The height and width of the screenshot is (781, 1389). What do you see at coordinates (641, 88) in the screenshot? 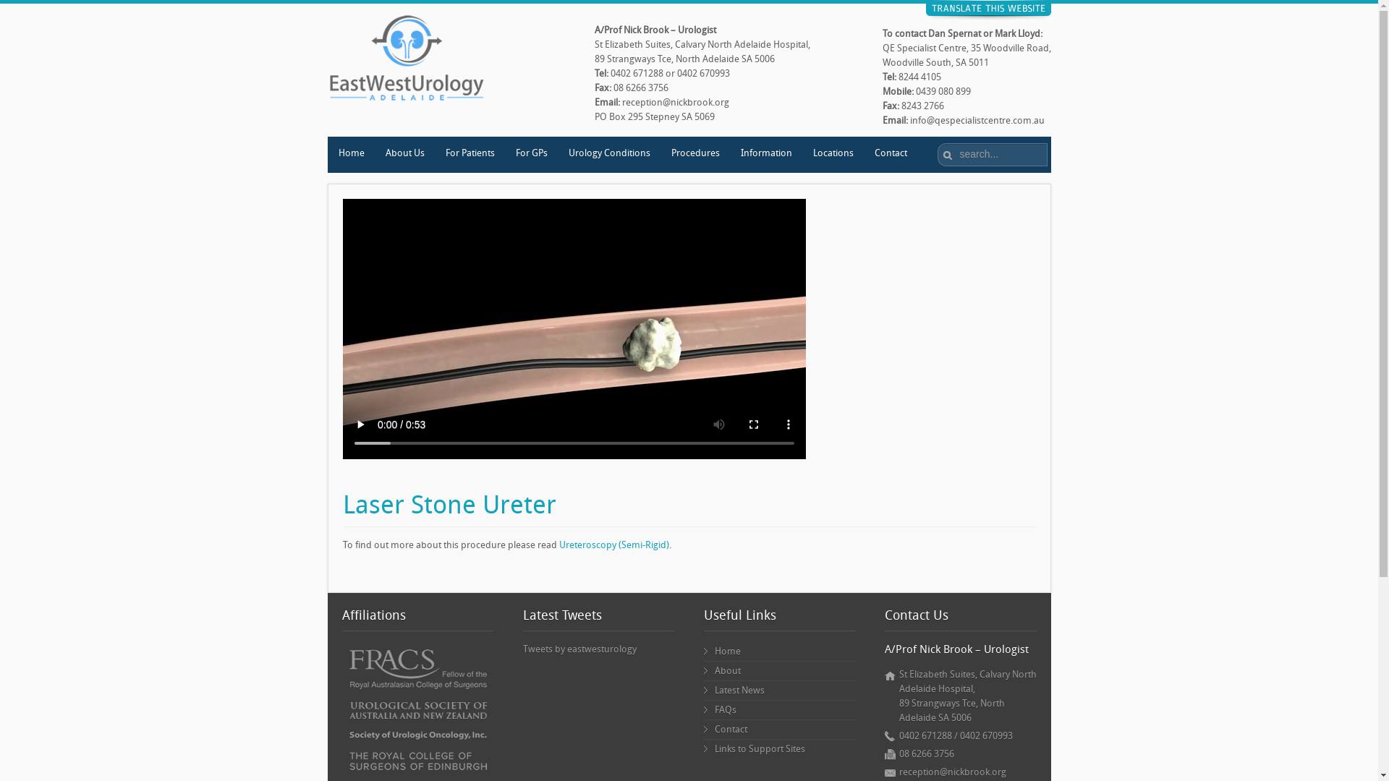
I see `08 6266 3756` at bounding box center [641, 88].